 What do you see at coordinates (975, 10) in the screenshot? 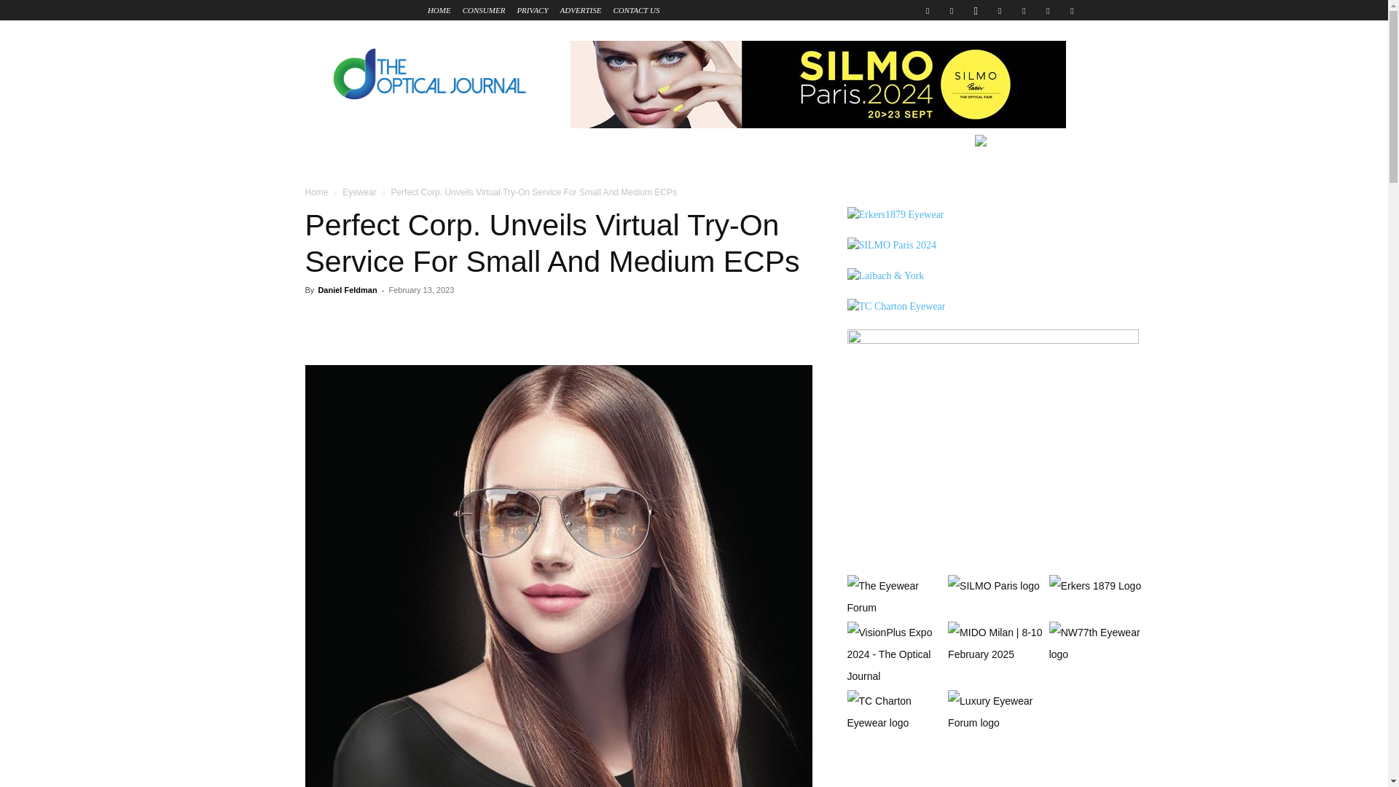
I see `Instagram` at bounding box center [975, 10].